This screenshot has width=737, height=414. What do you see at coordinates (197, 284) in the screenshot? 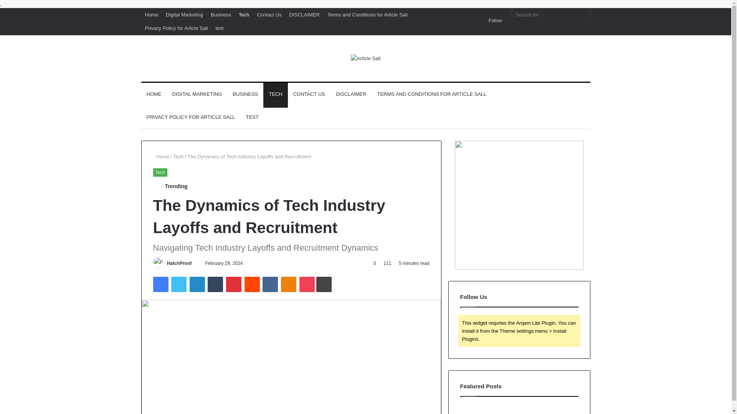
I see `LinkedIn` at bounding box center [197, 284].